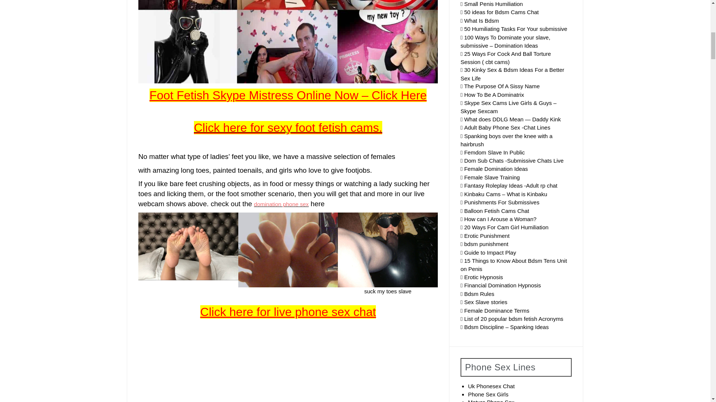 The image size is (716, 402). What do you see at coordinates (489, 375) in the screenshot?
I see `tattooed feet` at bounding box center [489, 375].